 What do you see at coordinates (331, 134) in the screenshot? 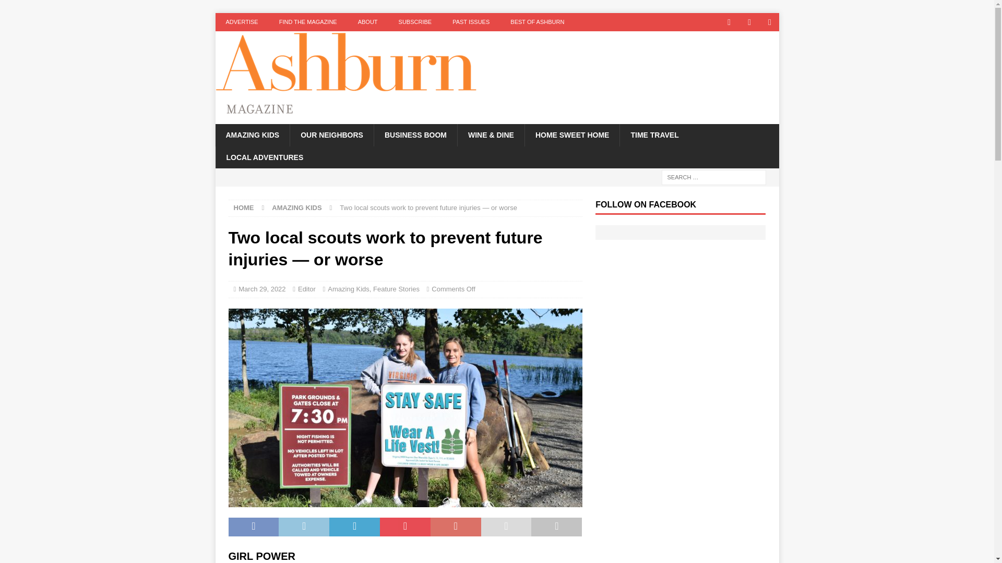
I see `OUR NEIGHBORS` at bounding box center [331, 134].